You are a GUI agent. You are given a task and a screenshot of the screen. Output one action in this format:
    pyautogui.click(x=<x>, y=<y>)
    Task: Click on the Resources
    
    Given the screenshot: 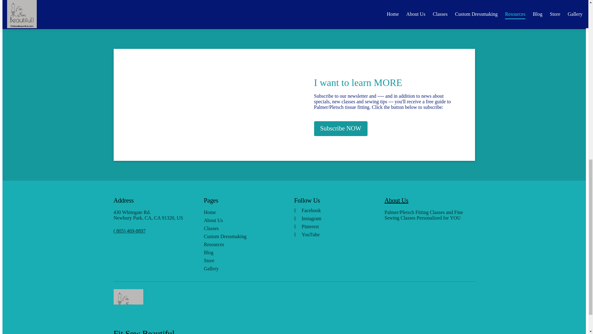 What is the action you would take?
    pyautogui.click(x=243, y=244)
    